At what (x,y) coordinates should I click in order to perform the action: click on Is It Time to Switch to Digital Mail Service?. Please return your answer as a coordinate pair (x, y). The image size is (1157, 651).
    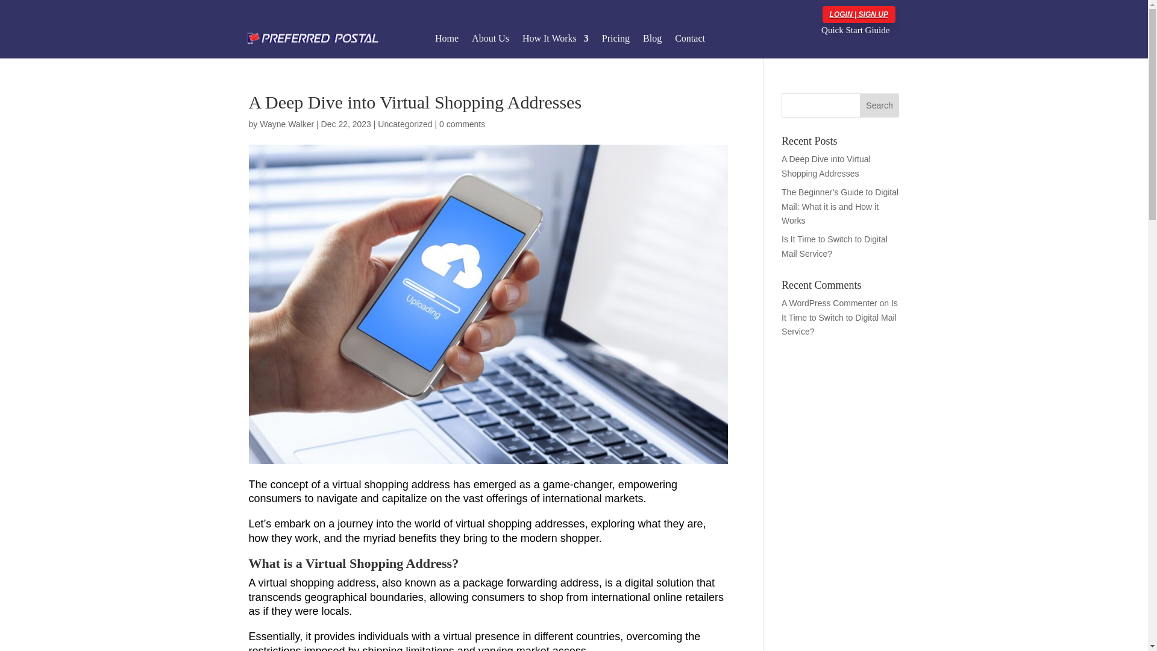
    Looking at the image, I should click on (834, 246).